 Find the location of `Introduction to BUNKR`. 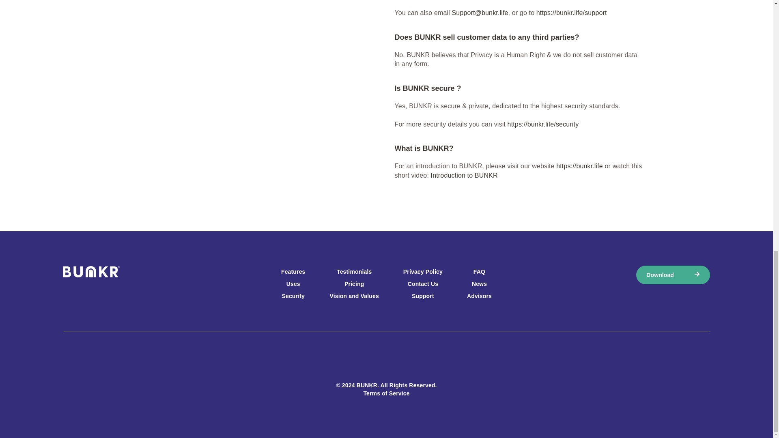

Introduction to BUNKR is located at coordinates (464, 175).